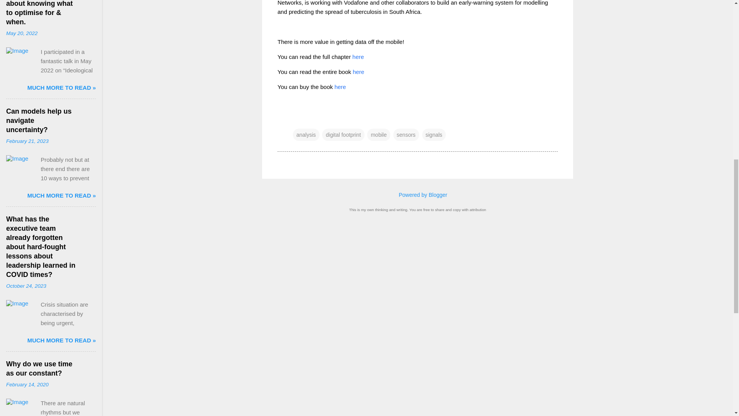  I want to click on analysis, so click(306, 135).